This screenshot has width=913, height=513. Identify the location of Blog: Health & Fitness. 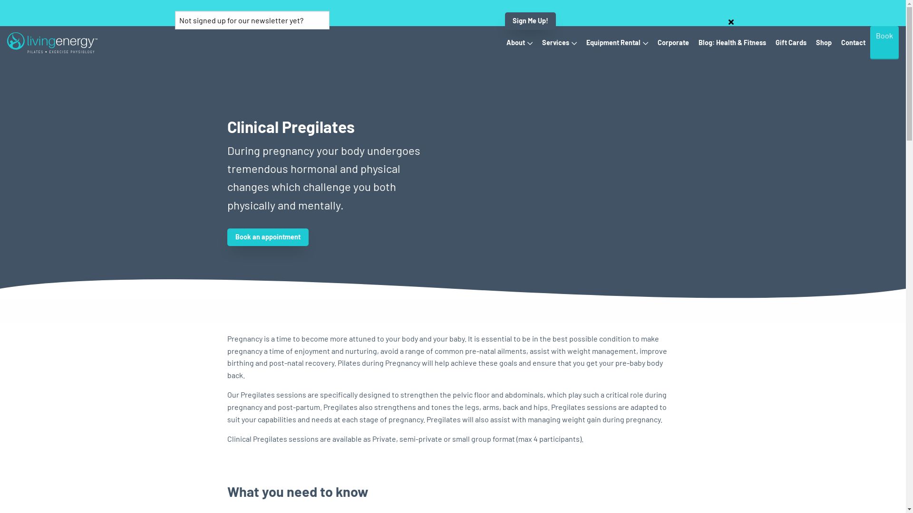
(732, 43).